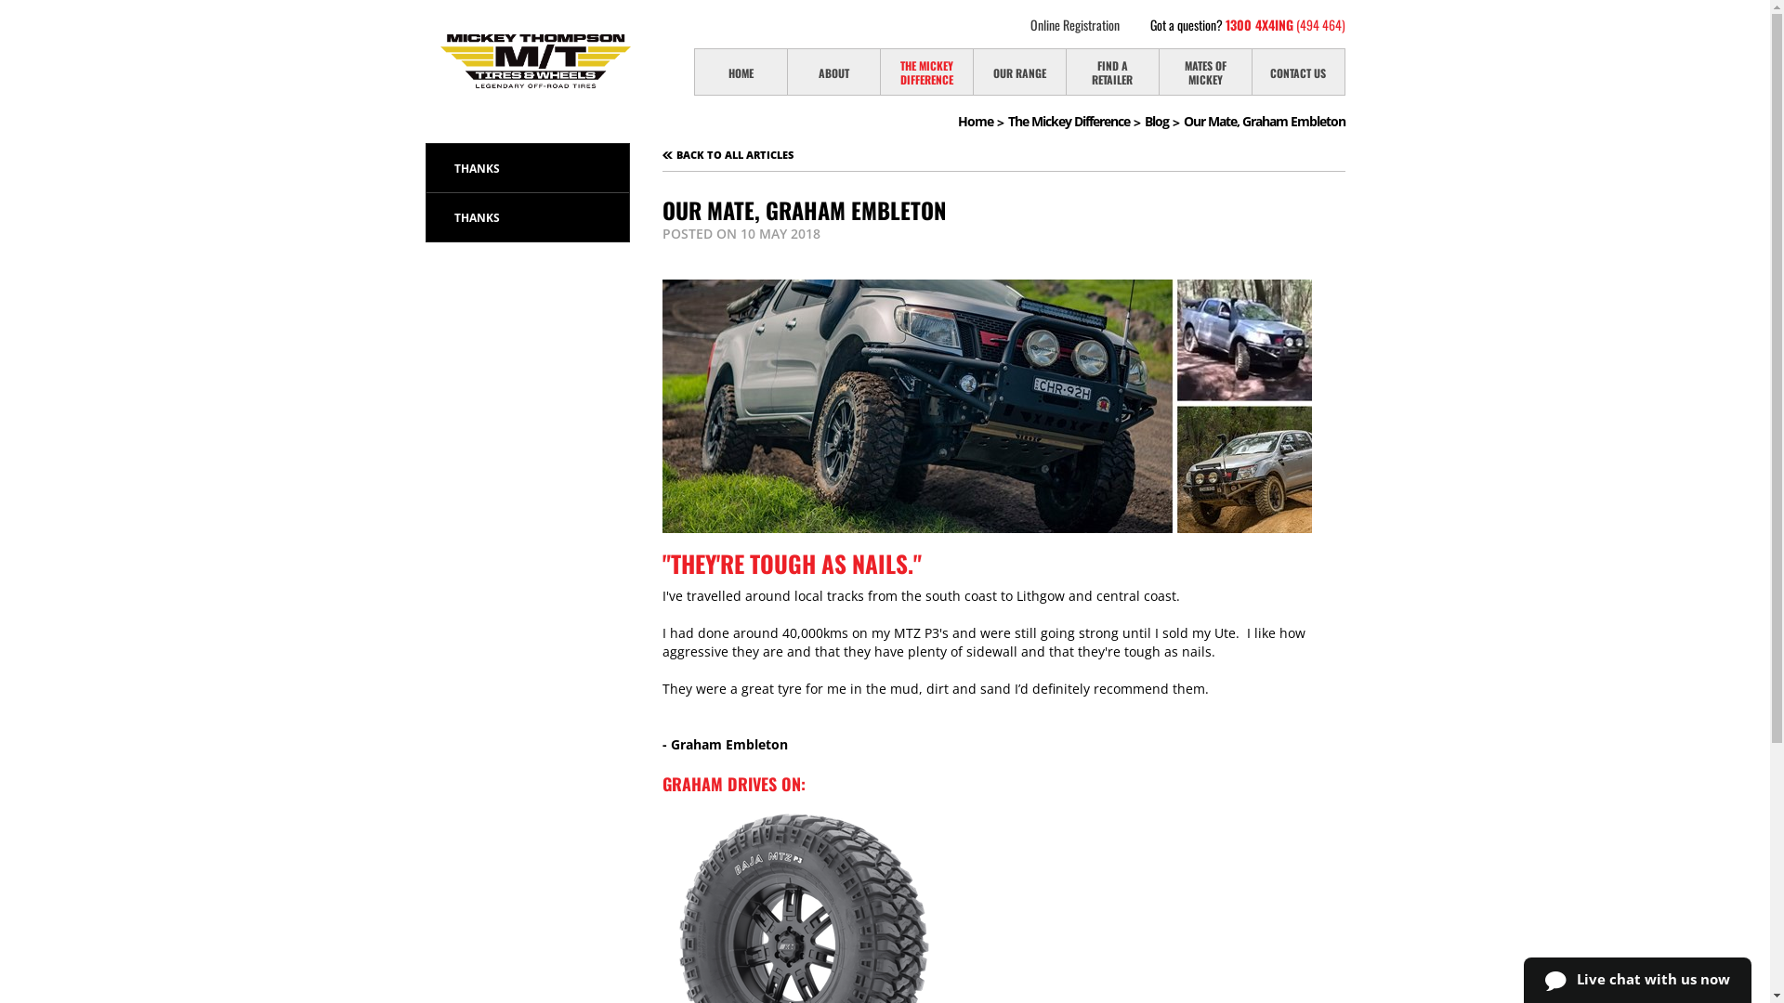 The height and width of the screenshot is (1003, 1784). Describe the element at coordinates (1113, 72) in the screenshot. I see `FIND A RETAILER` at that location.